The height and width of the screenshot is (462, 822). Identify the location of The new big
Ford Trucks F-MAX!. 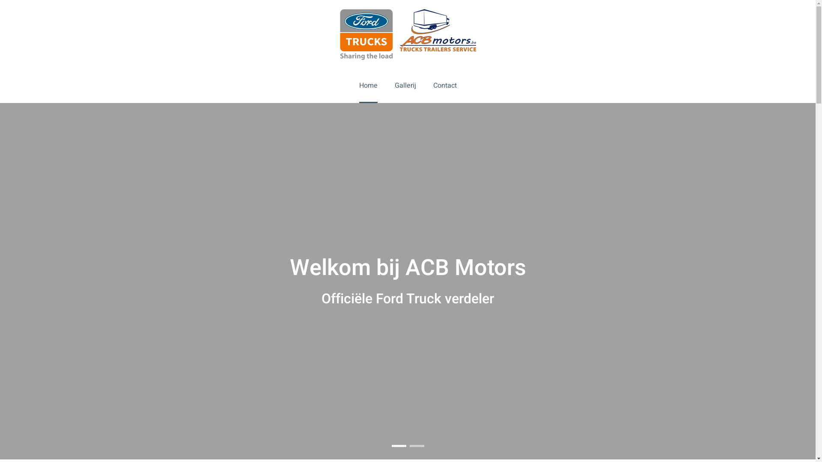
(417, 446).